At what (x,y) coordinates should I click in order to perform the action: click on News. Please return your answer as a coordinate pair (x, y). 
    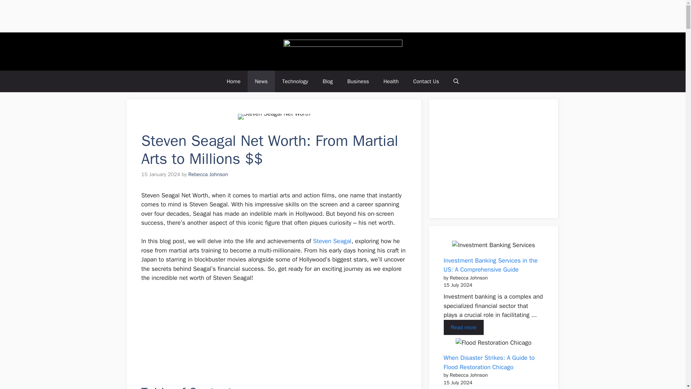
    Looking at the image, I should click on (261, 81).